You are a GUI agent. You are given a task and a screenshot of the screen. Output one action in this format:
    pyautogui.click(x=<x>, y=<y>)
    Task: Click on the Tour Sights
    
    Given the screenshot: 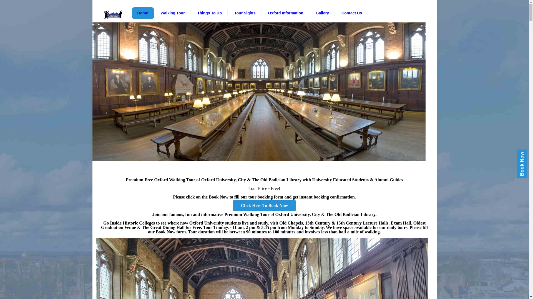 What is the action you would take?
    pyautogui.click(x=245, y=13)
    